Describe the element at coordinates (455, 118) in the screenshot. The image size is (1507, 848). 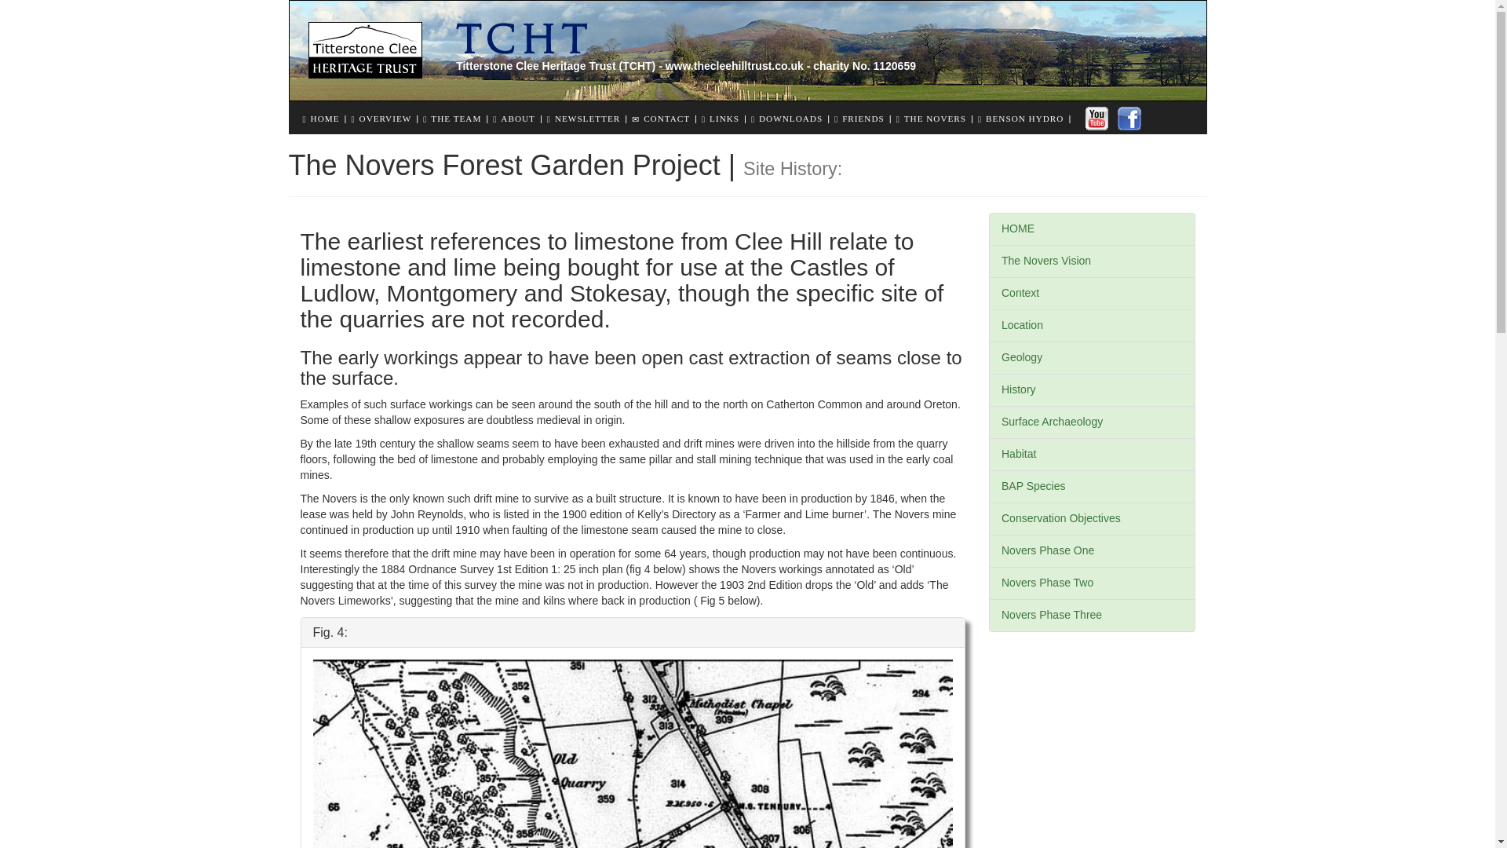
I see `THE TEAM` at that location.